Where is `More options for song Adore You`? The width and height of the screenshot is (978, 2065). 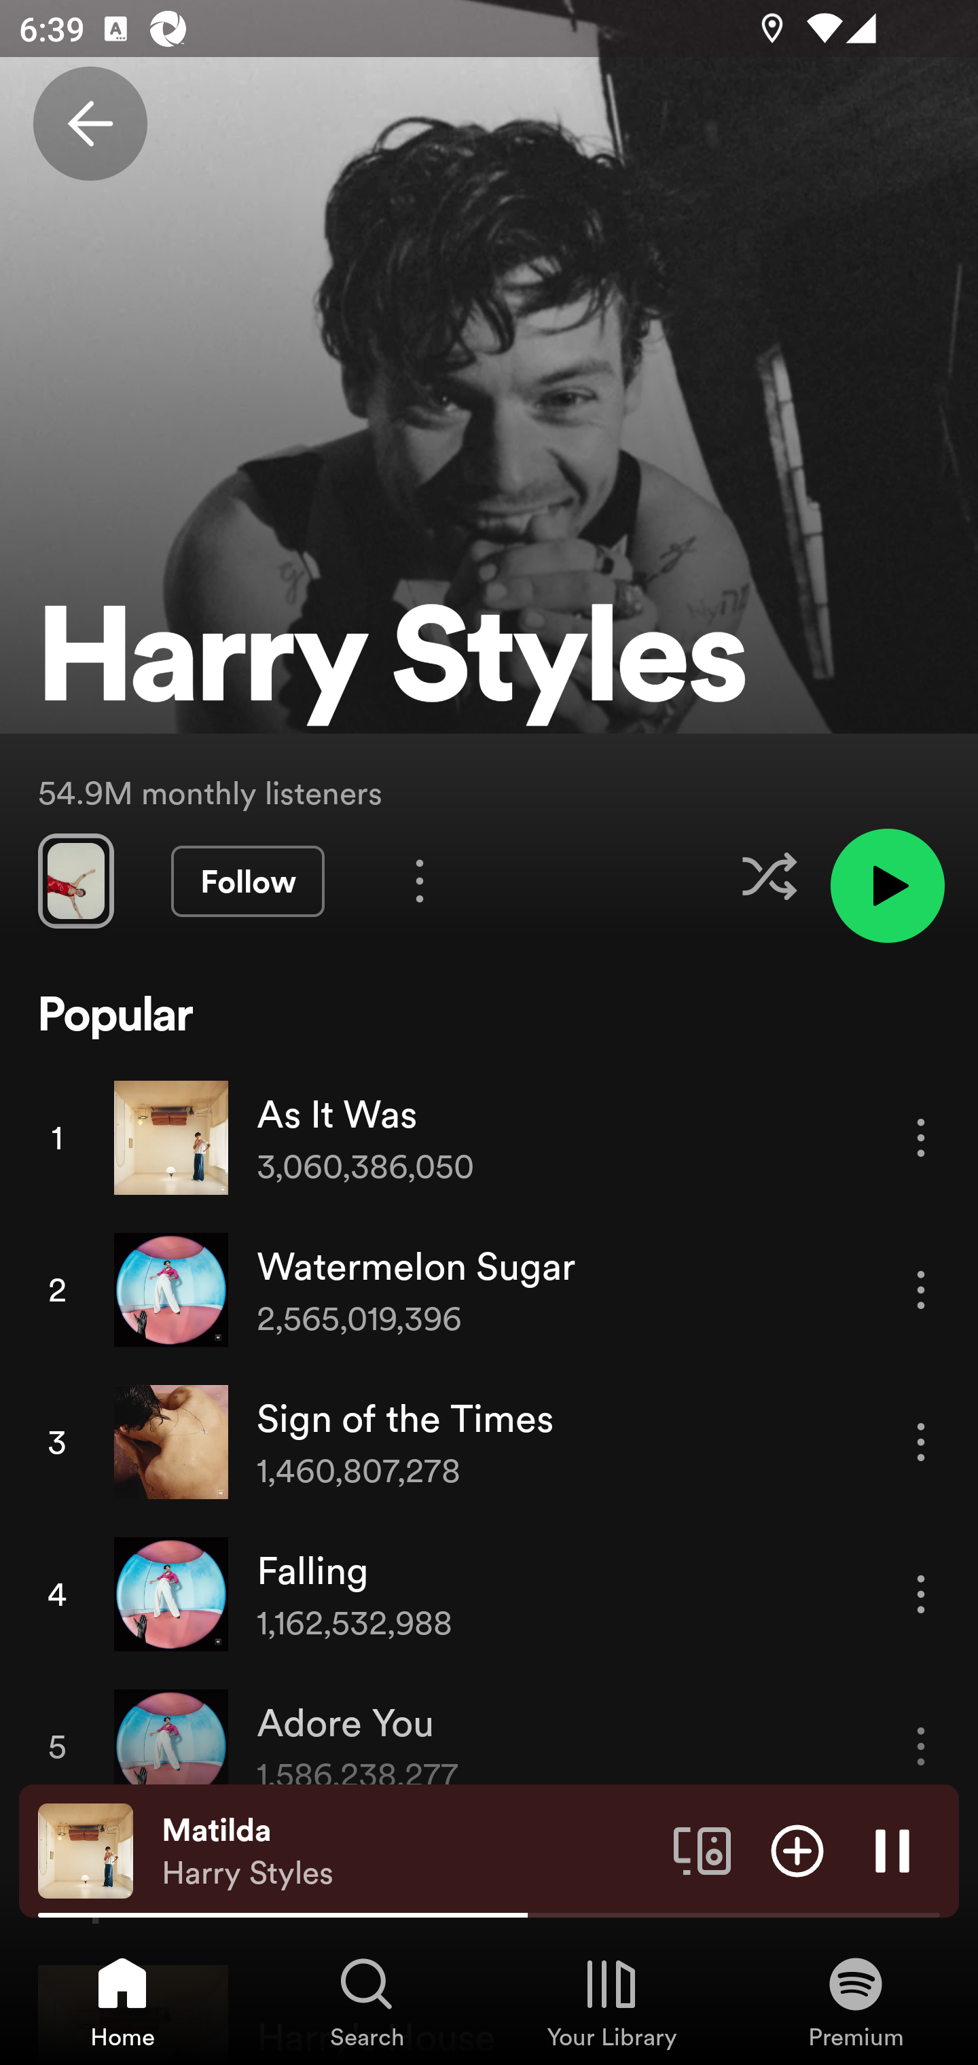 More options for song Adore You is located at coordinates (921, 1746).